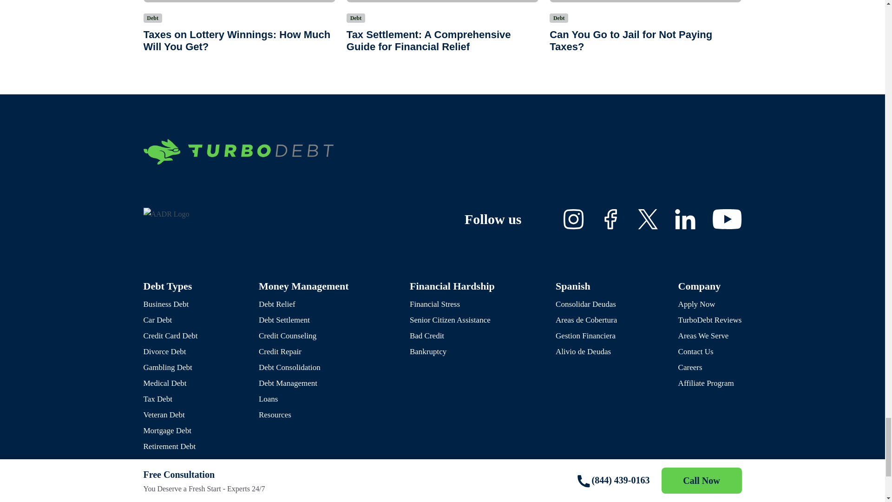 The width and height of the screenshot is (892, 502). I want to click on TurboDebt Logo, so click(238, 152).